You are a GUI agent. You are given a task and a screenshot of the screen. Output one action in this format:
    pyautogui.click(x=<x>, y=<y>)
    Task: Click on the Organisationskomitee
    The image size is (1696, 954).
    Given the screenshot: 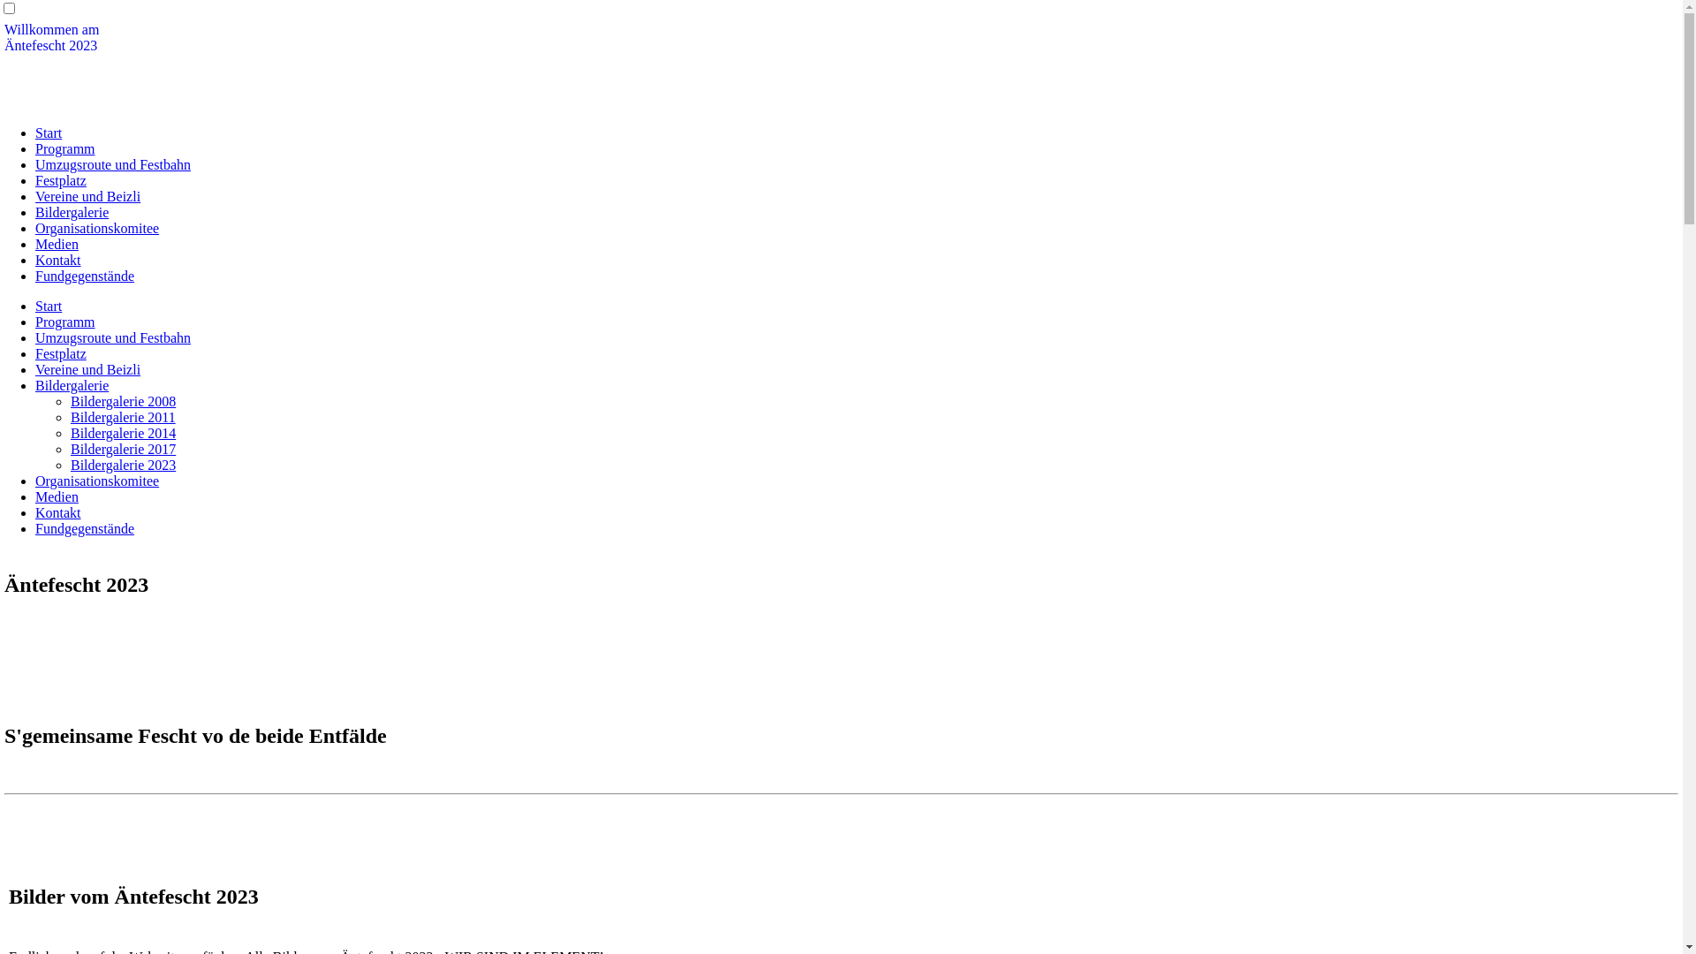 What is the action you would take?
    pyautogui.click(x=97, y=228)
    